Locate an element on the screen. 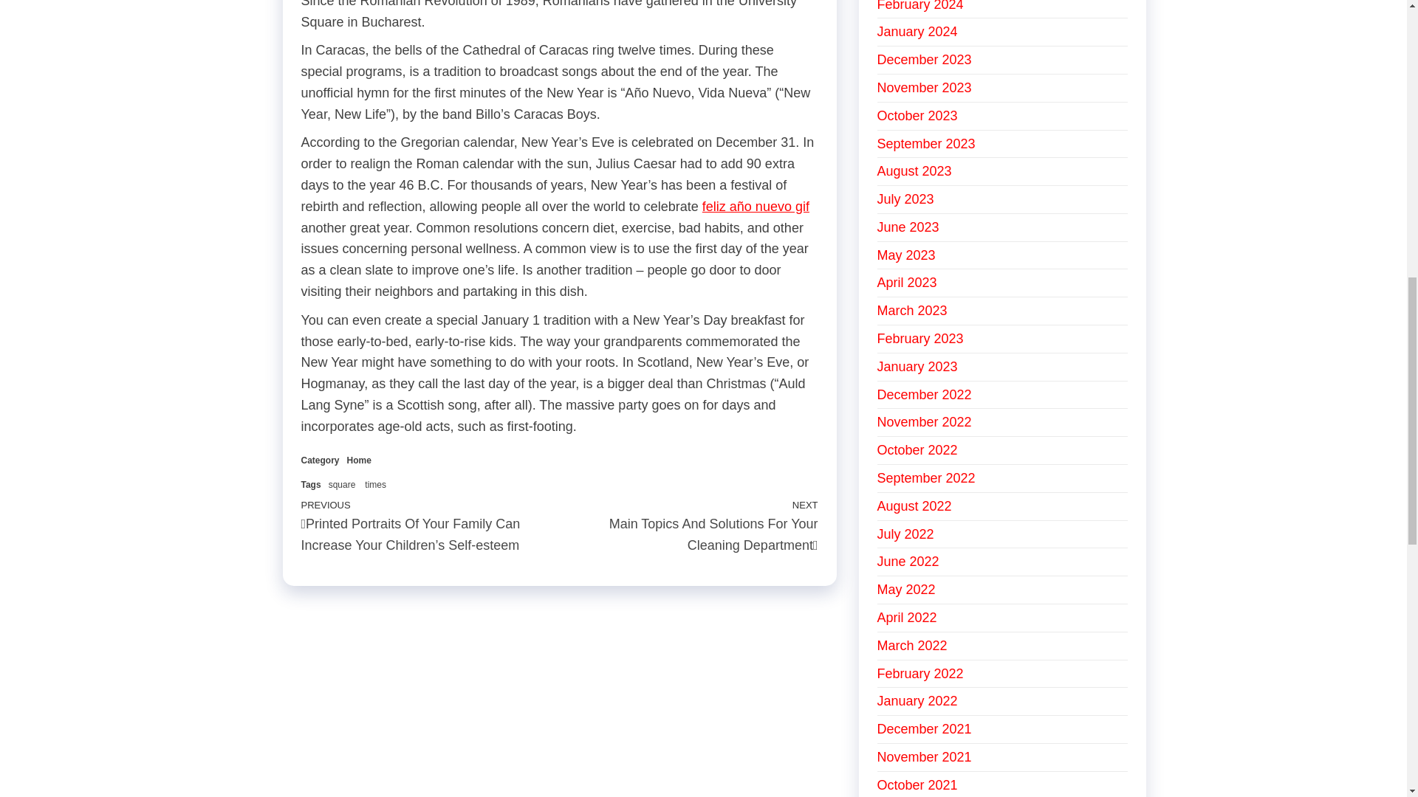  October 2023 is located at coordinates (917, 115).